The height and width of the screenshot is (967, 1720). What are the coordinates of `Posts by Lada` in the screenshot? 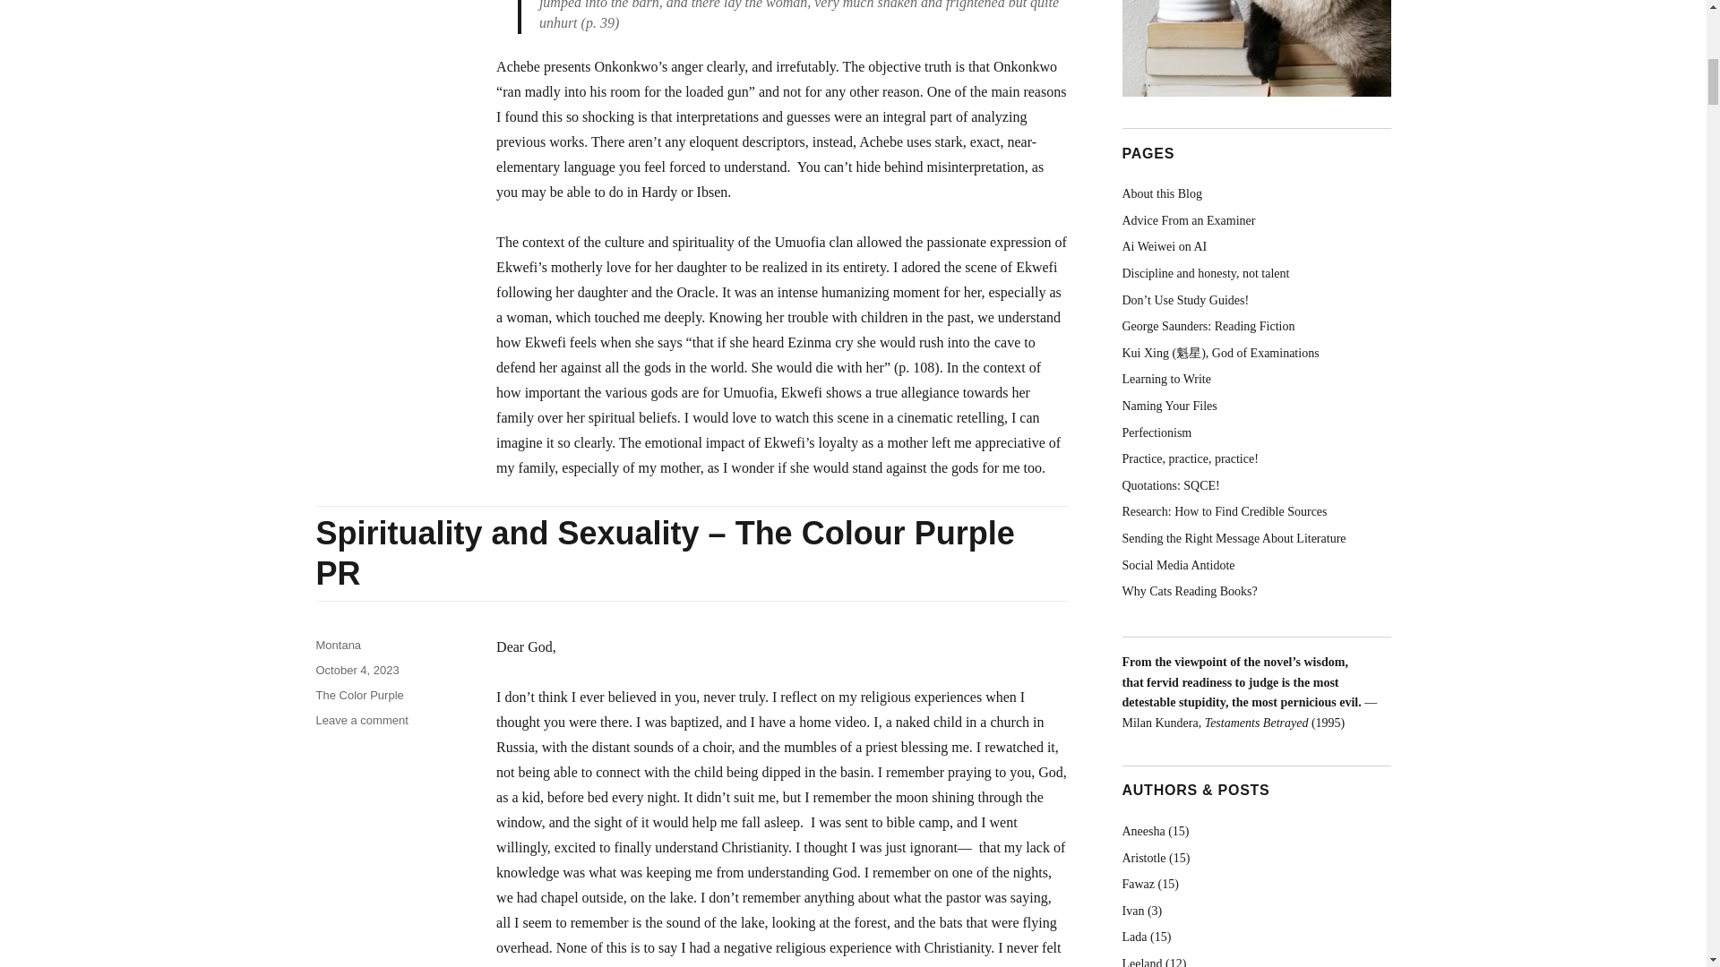 It's located at (1134, 937).